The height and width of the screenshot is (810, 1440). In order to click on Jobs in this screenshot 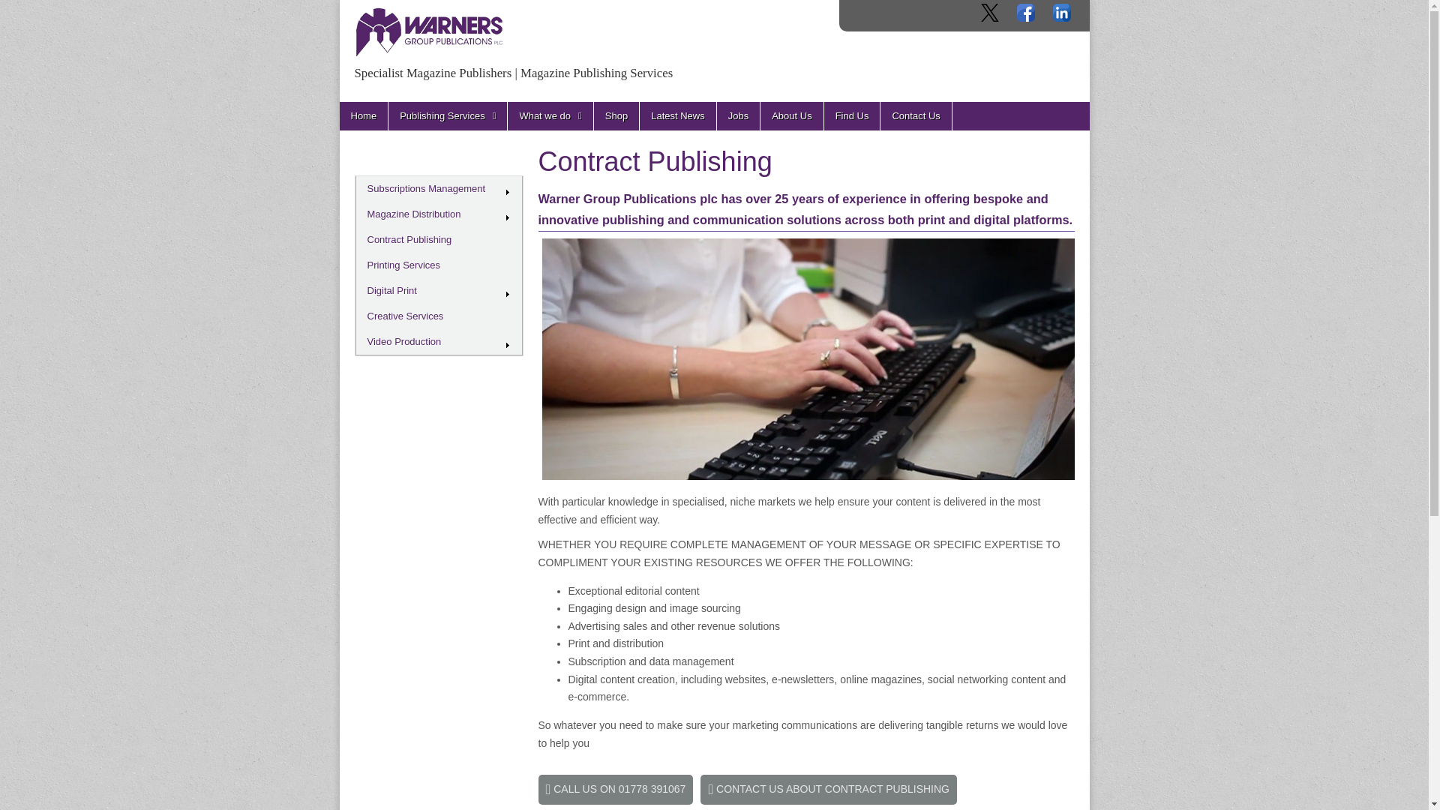, I will do `click(738, 115)`.